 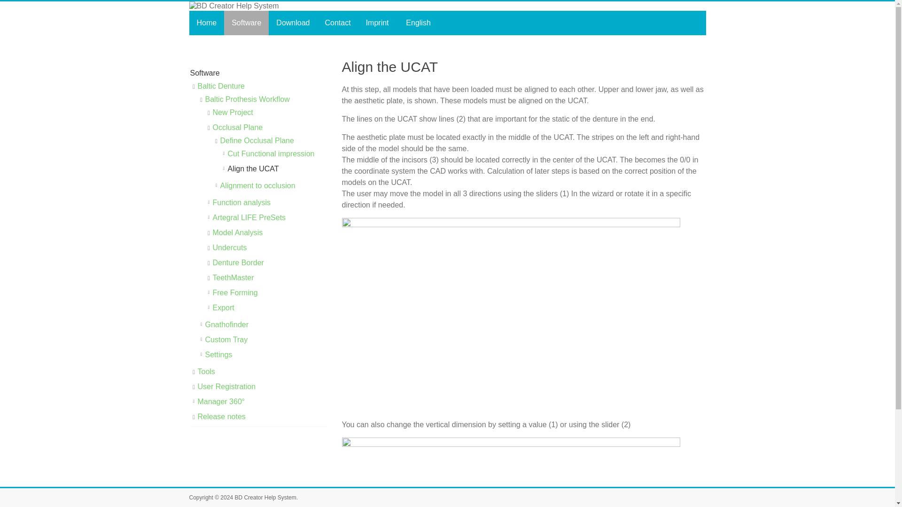 I want to click on User Registration, so click(x=226, y=386).